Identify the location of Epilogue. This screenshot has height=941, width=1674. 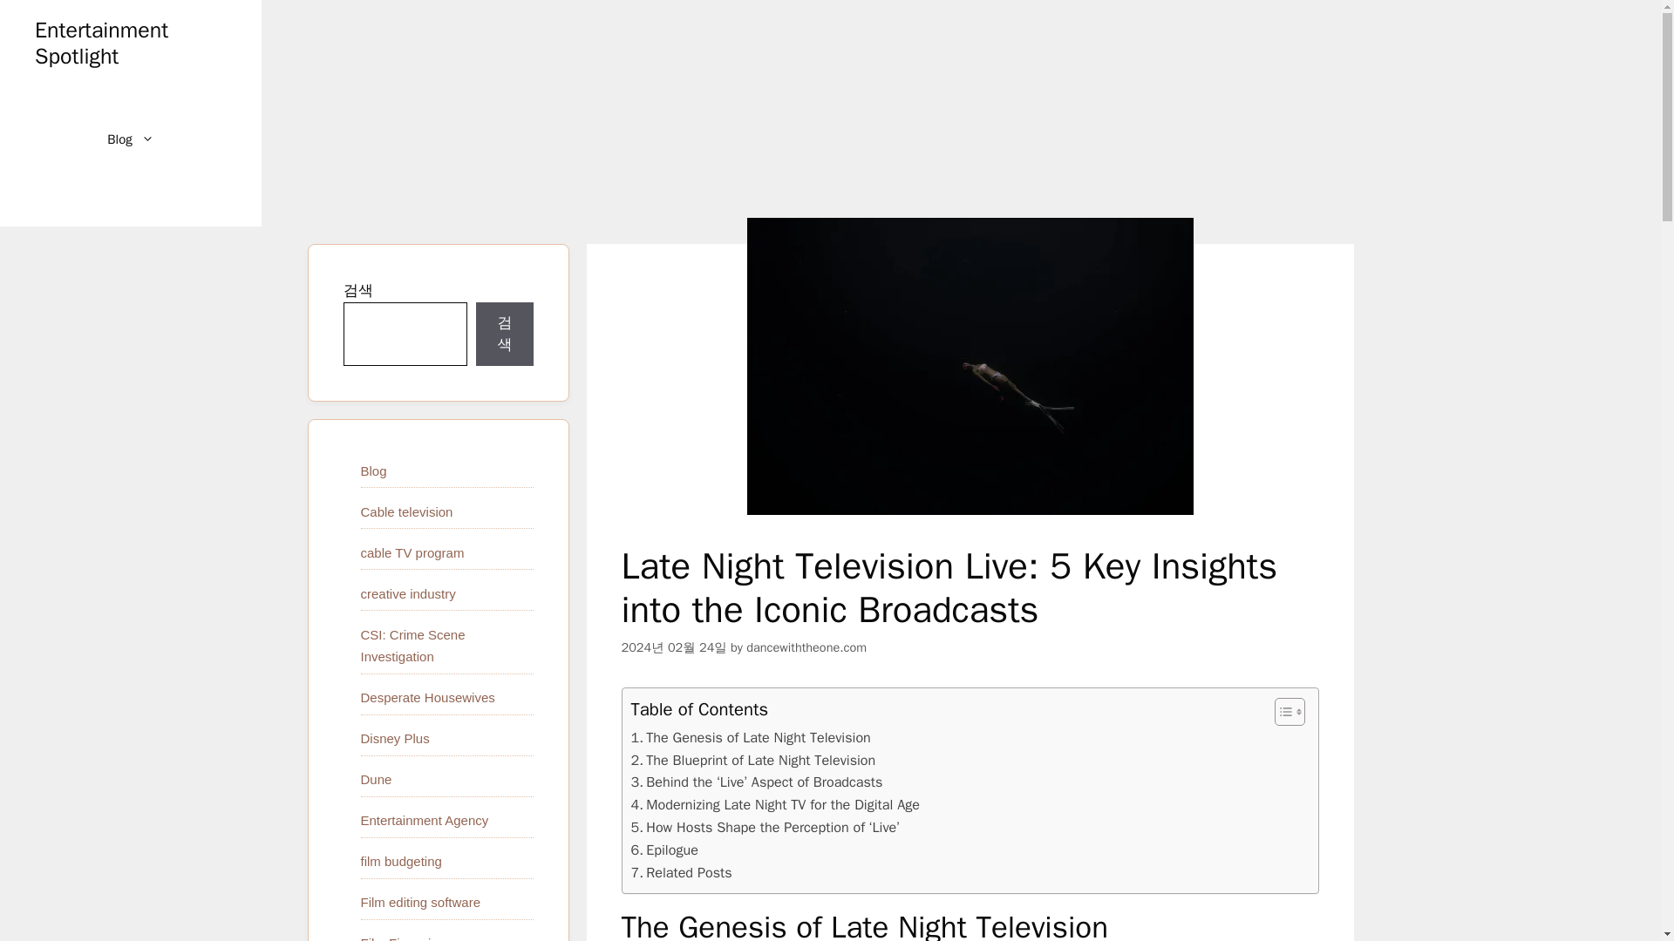
(664, 850).